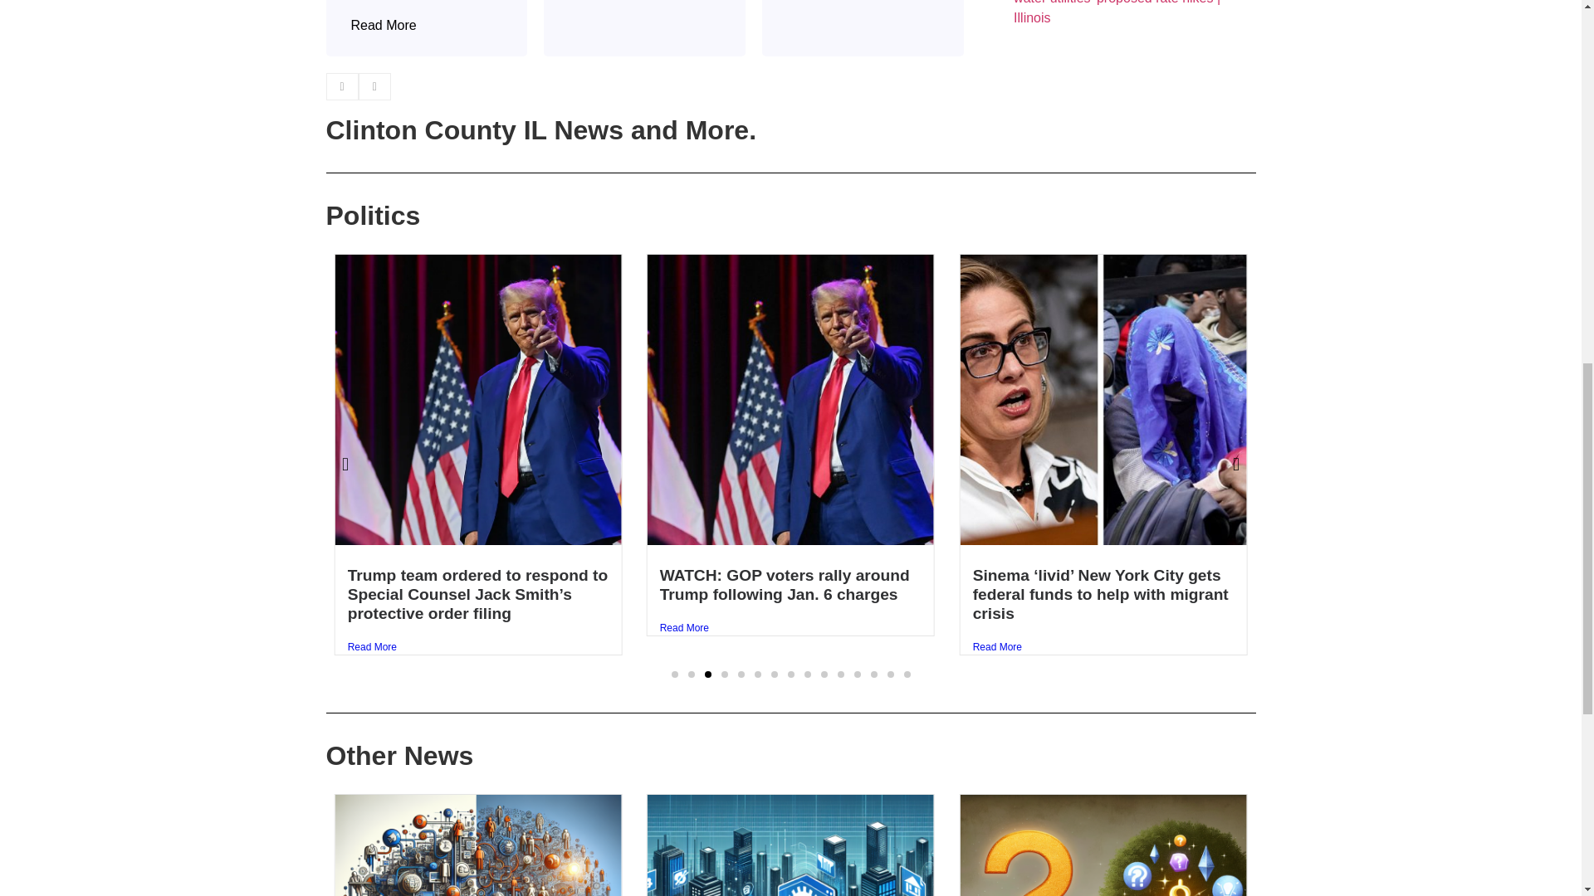 Image resolution: width=1594 pixels, height=896 pixels. I want to click on Read More, so click(384, 26).